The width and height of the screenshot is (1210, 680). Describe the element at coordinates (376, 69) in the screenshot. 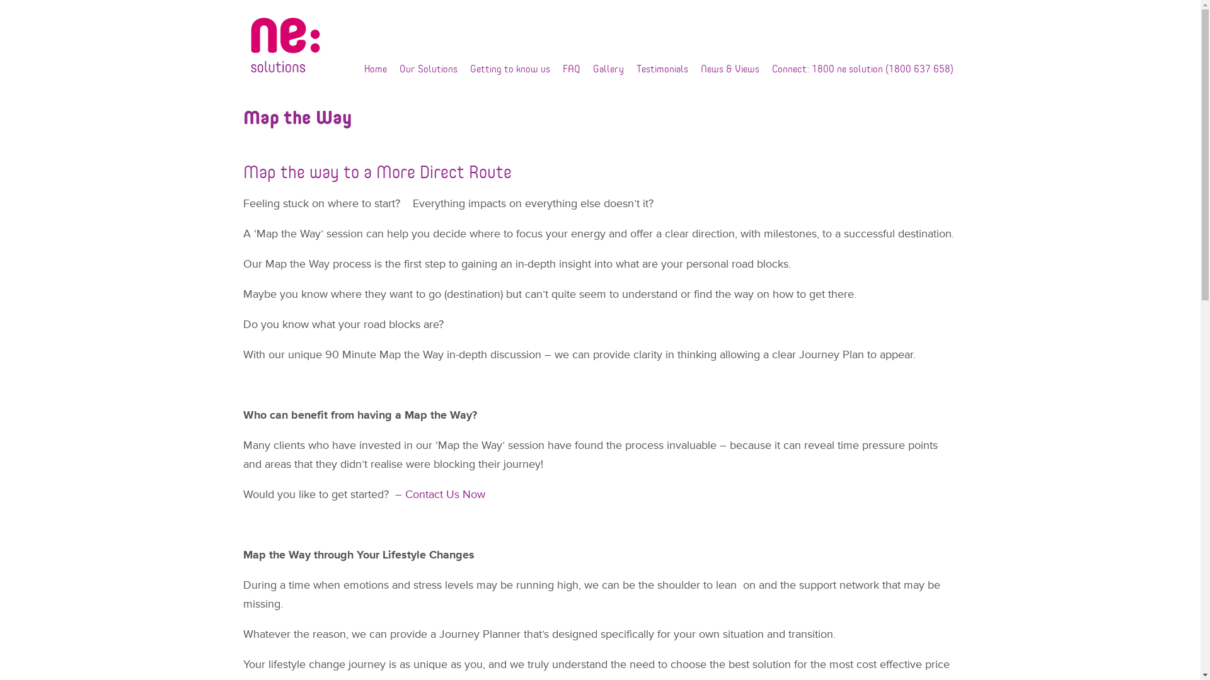

I see `Home` at that location.